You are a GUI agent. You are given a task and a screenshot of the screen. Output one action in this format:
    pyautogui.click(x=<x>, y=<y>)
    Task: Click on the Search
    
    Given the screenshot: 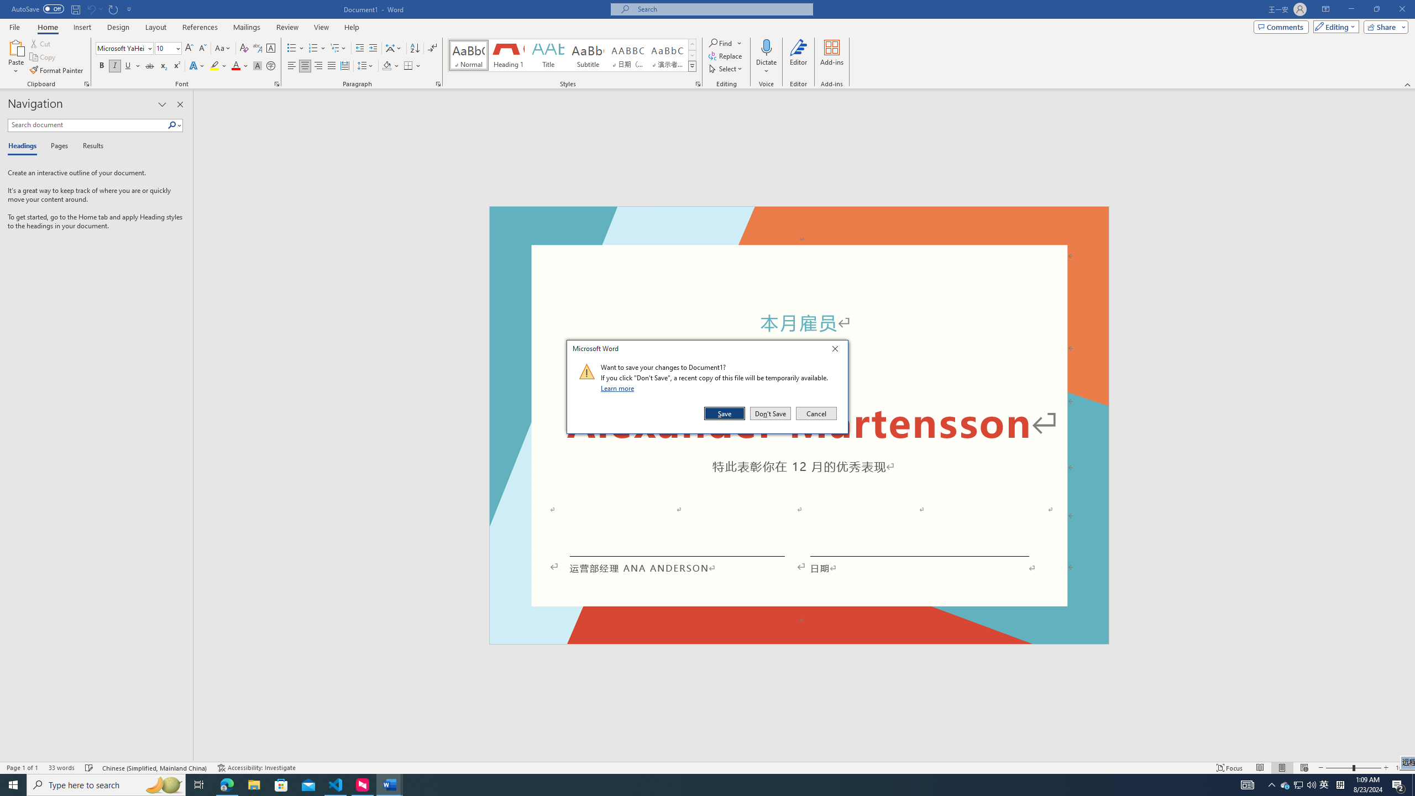 What is the action you would take?
    pyautogui.click(x=172, y=125)
    